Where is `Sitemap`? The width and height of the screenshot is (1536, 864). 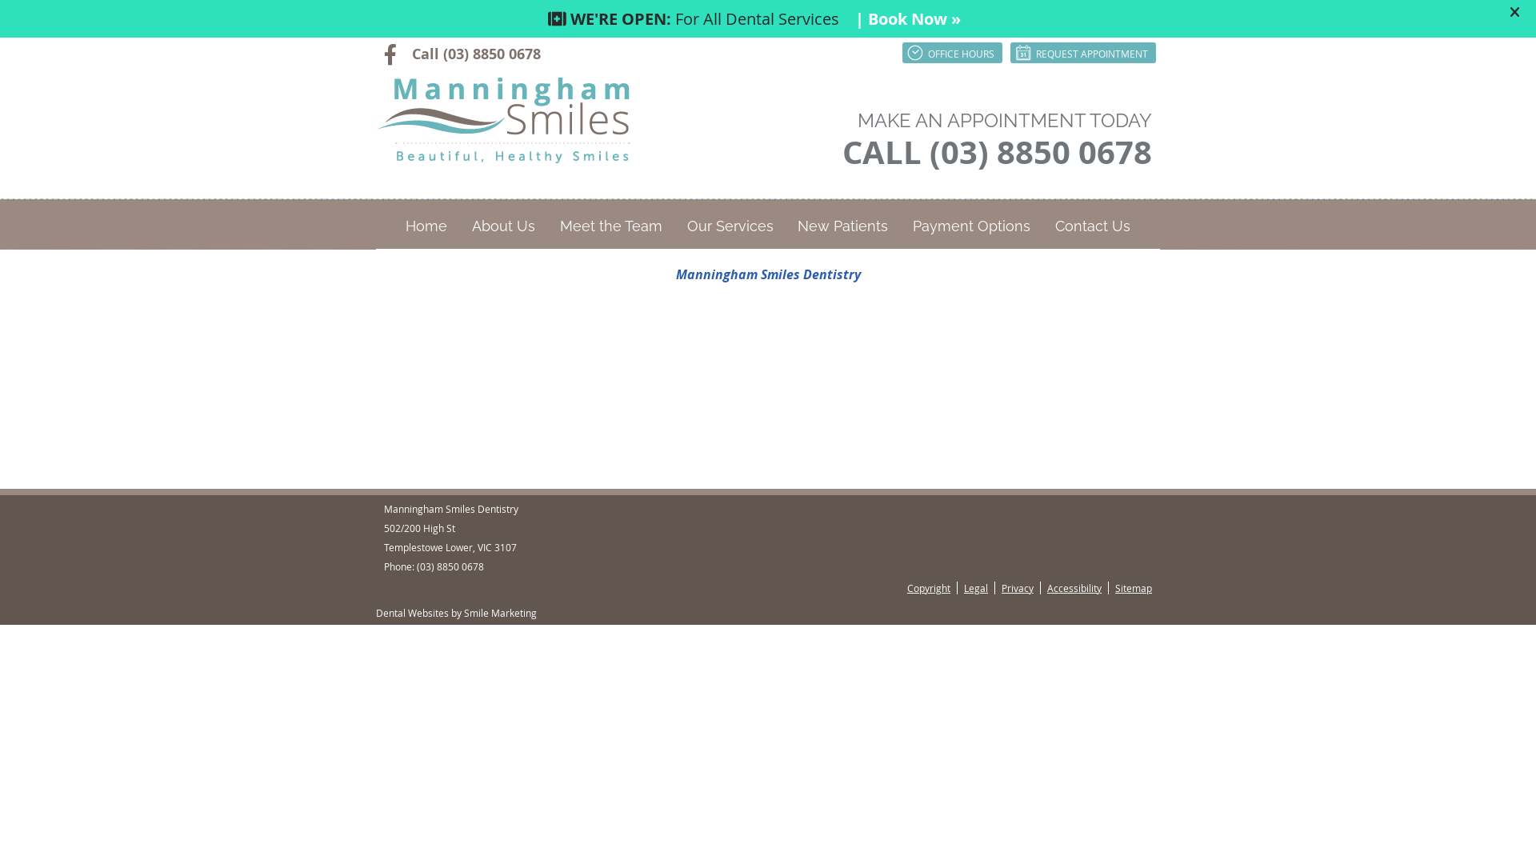
Sitemap is located at coordinates (1130, 588).